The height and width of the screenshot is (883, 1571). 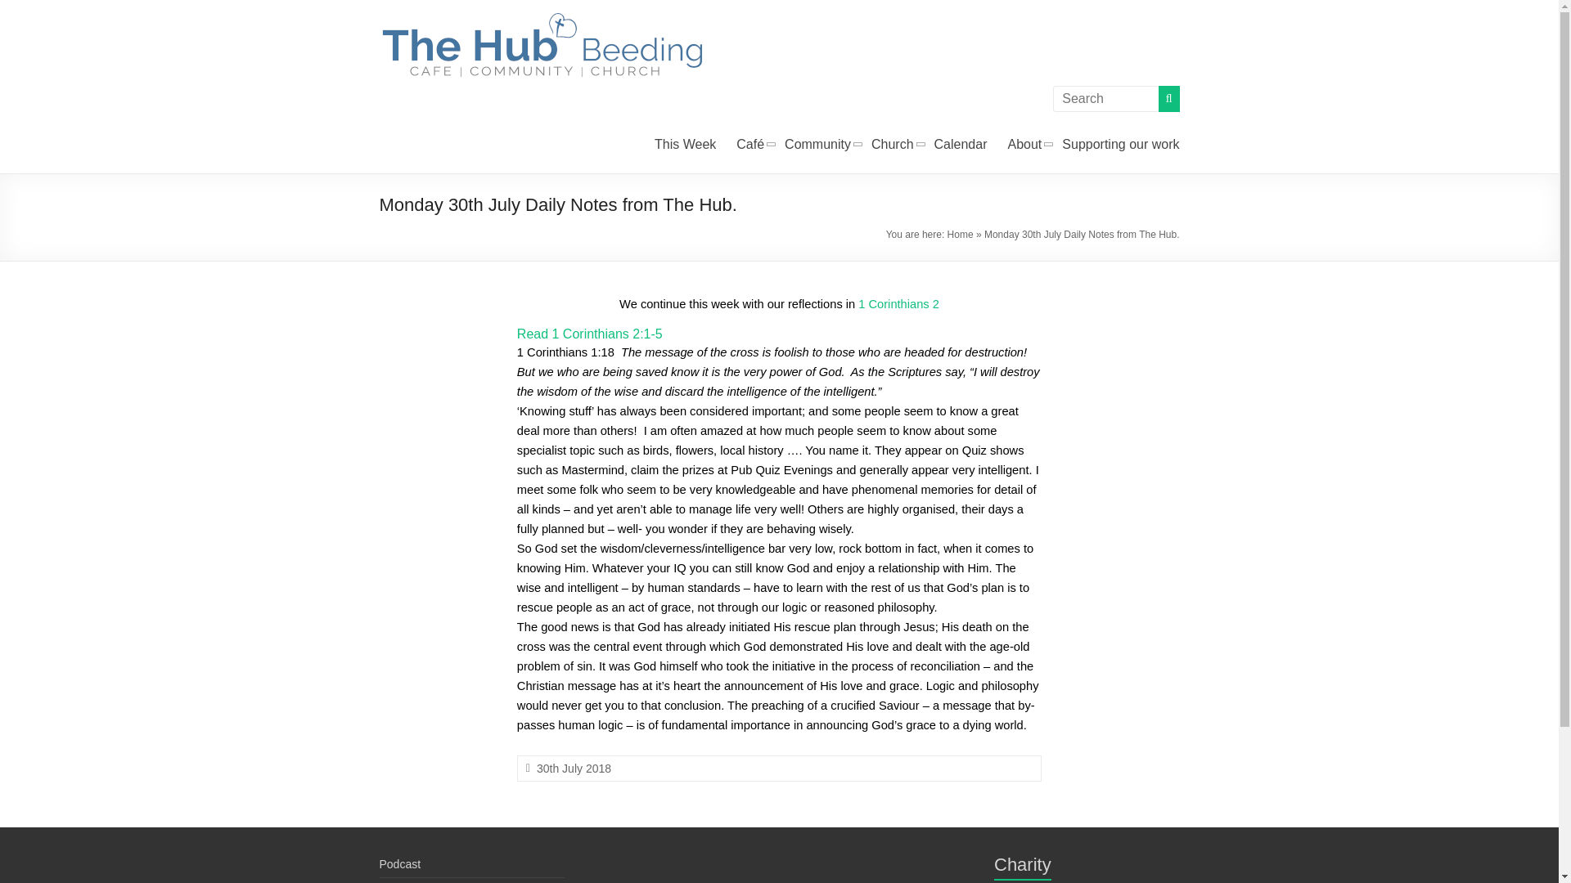 I want to click on Calendar, so click(x=961, y=145).